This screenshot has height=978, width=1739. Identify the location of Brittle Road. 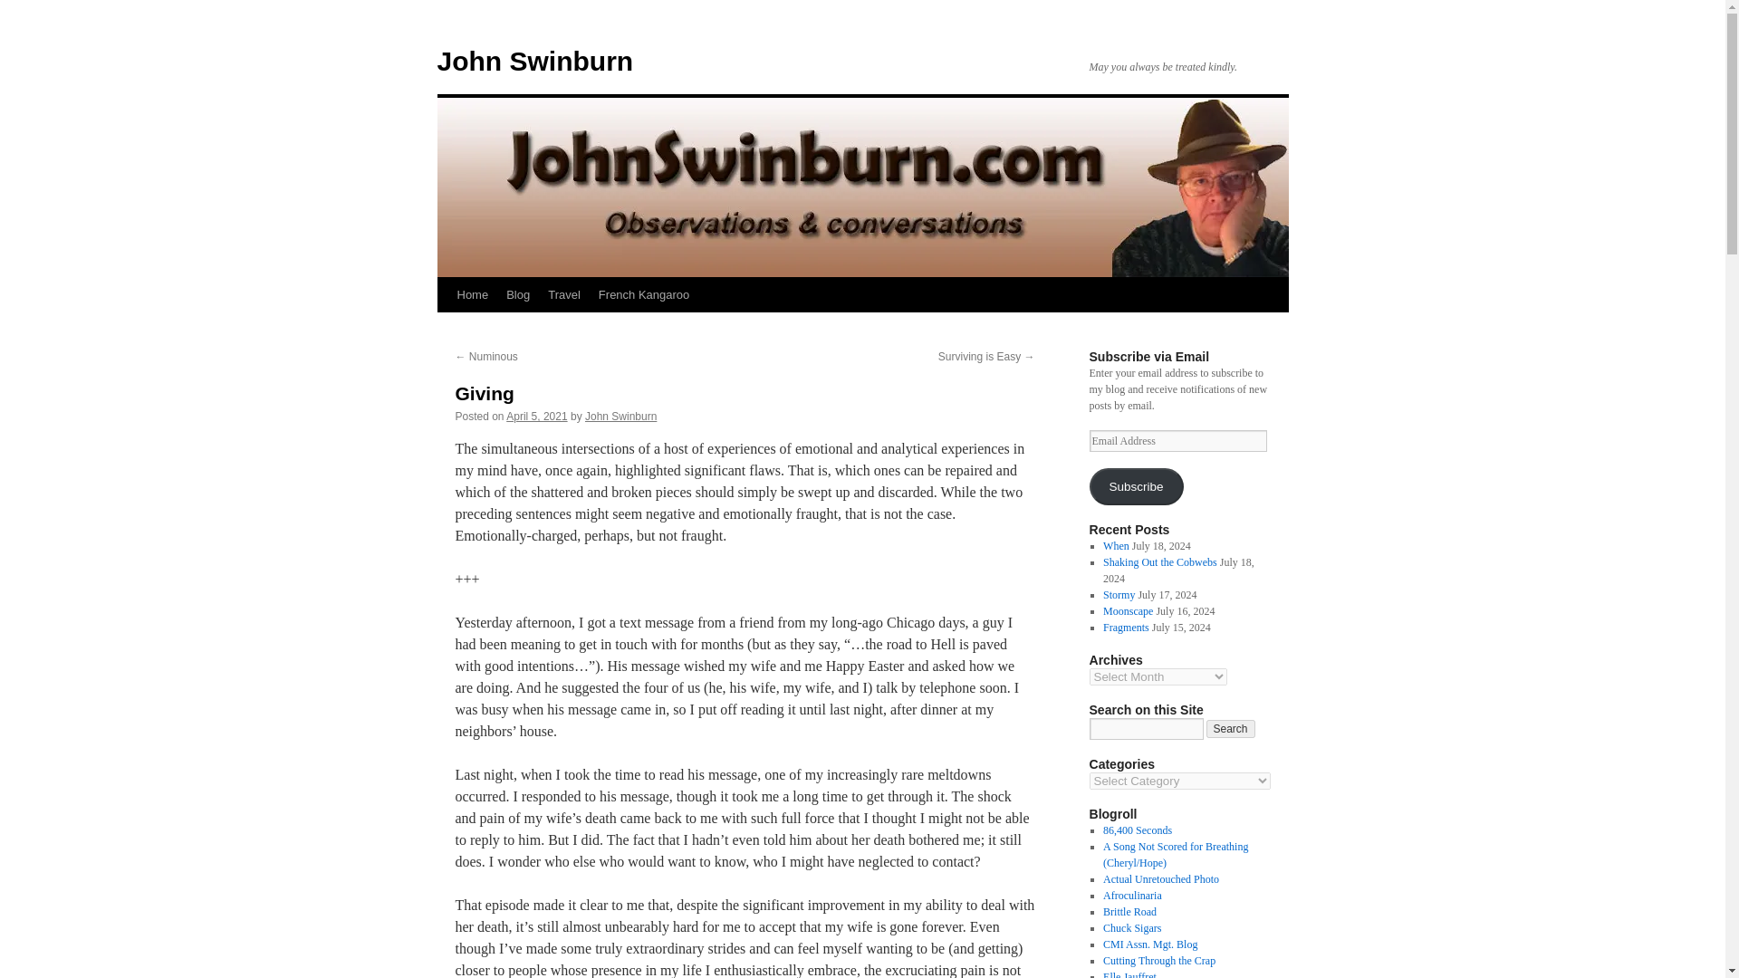
(1129, 912).